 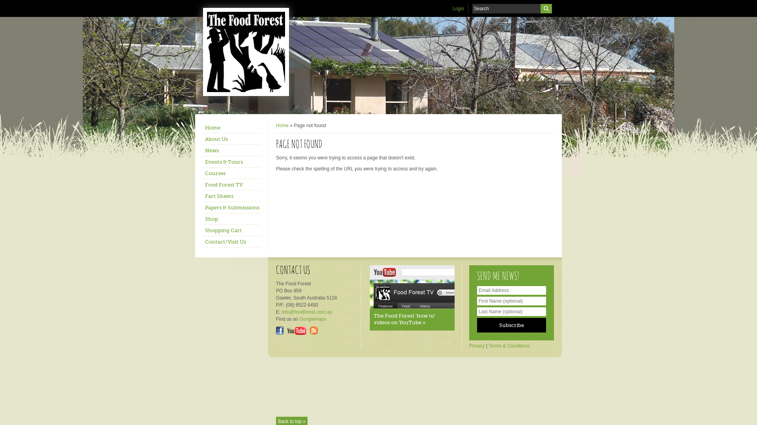 I want to click on Home, so click(x=282, y=125).